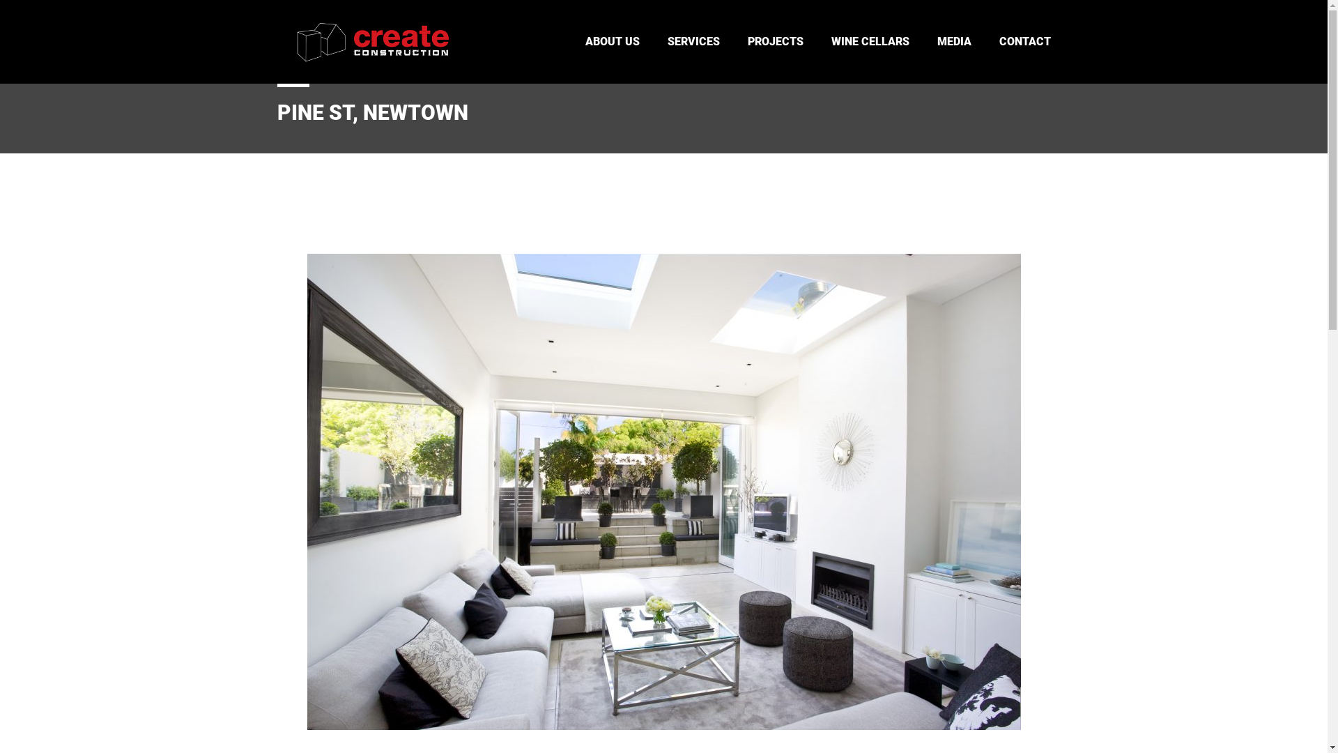 This screenshot has height=753, width=1338. I want to click on WINE CELLARS, so click(584, 625).